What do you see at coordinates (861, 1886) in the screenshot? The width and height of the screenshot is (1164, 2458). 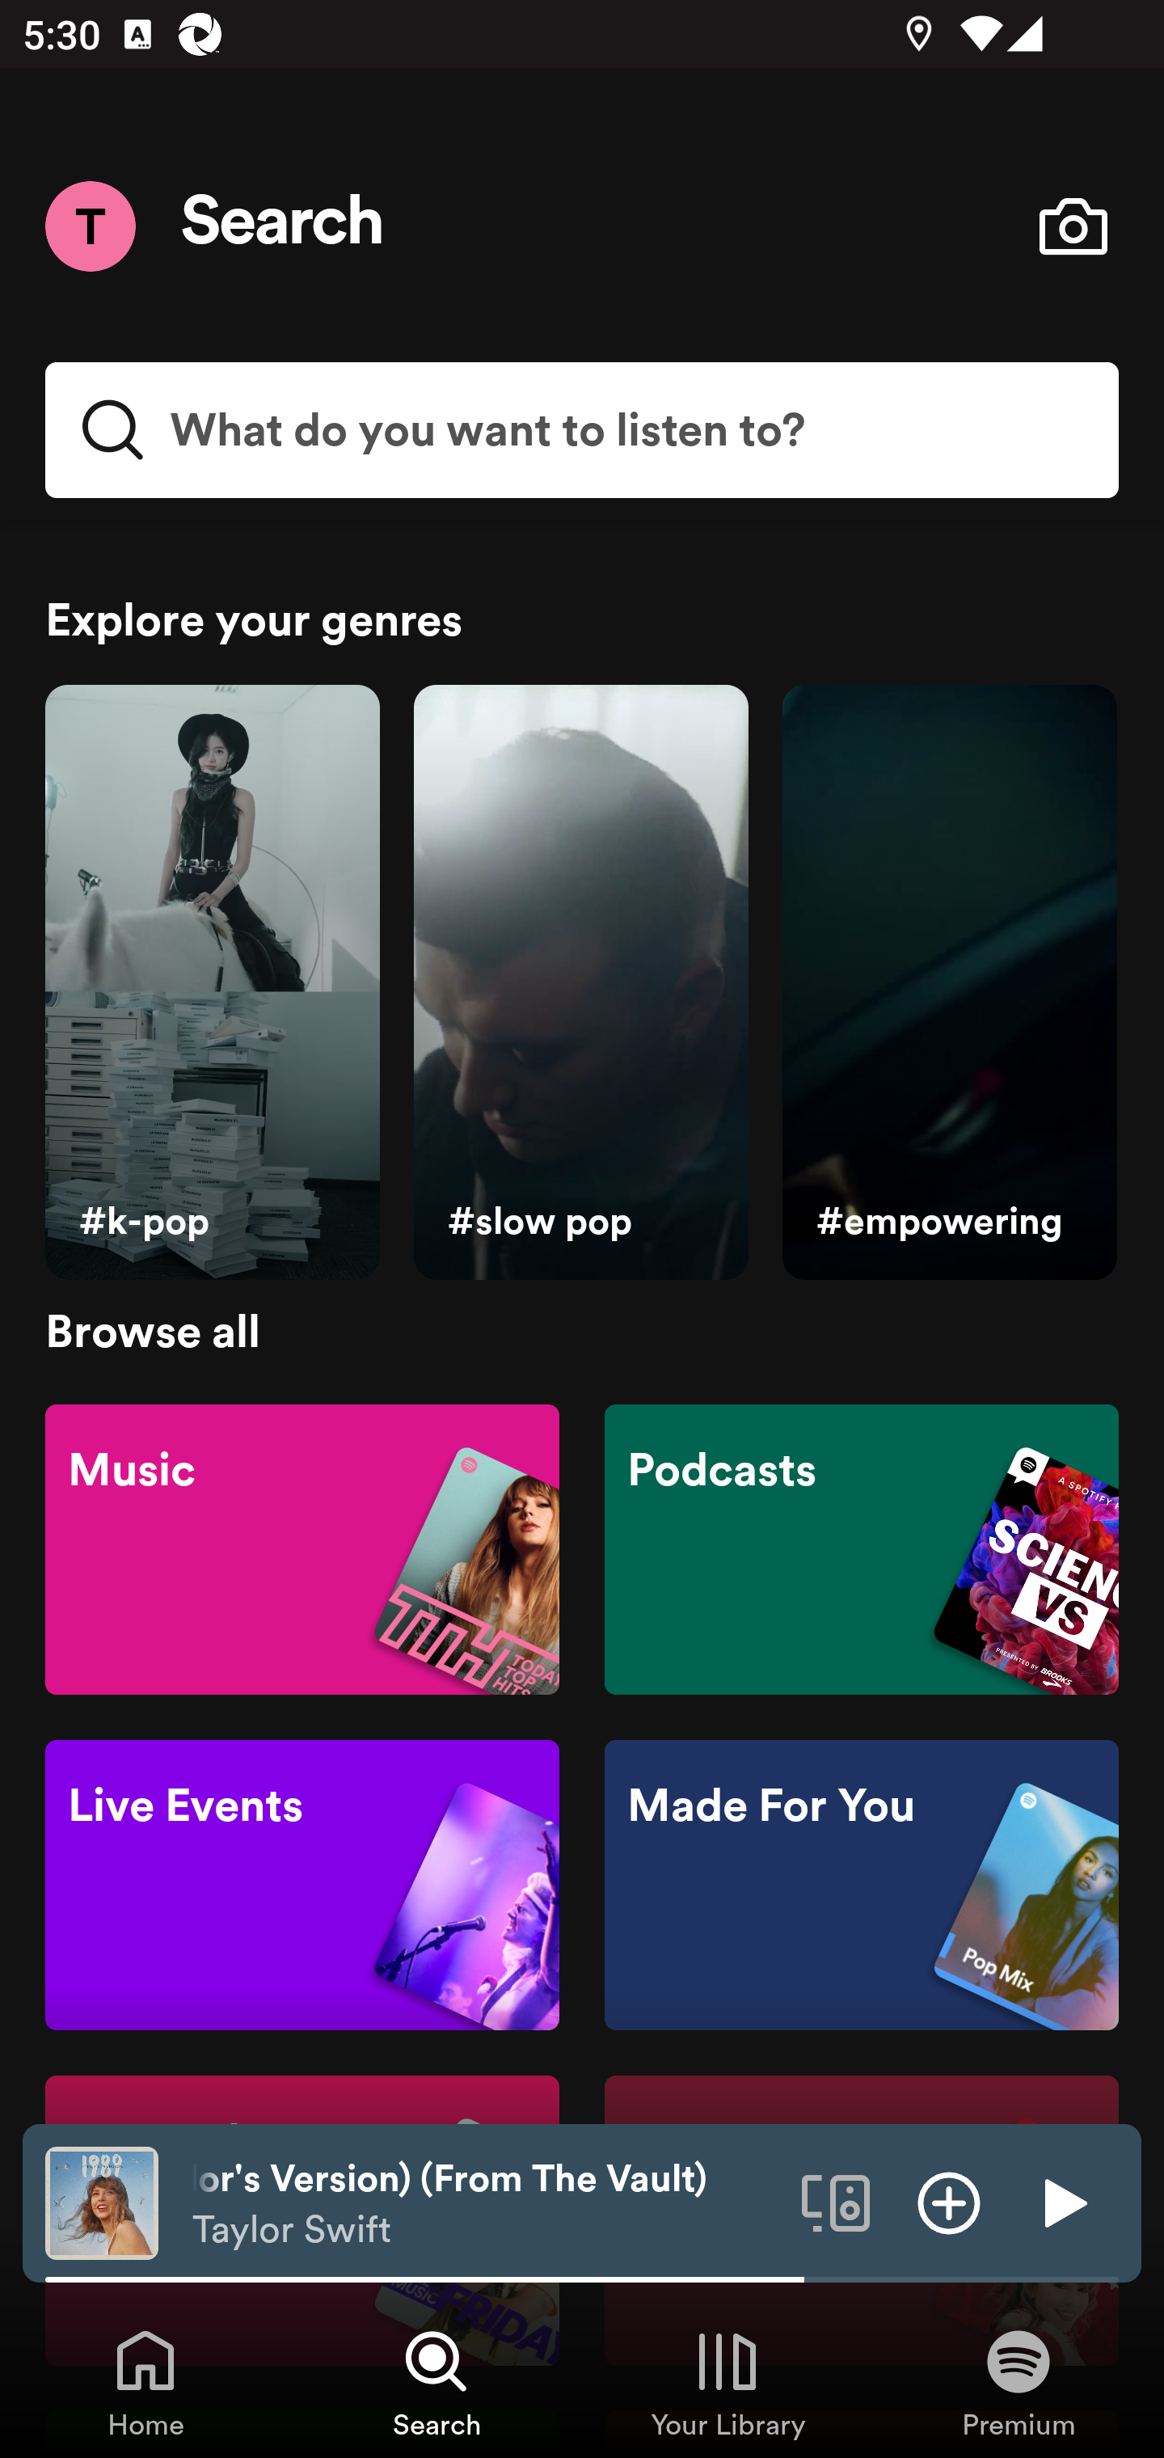 I see `Made For You` at bounding box center [861, 1886].